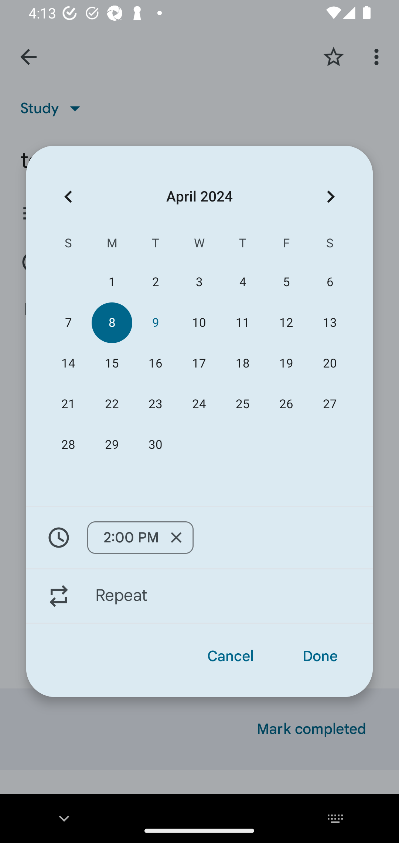 The image size is (399, 843). I want to click on 26 26 April 2024, so click(286, 404).